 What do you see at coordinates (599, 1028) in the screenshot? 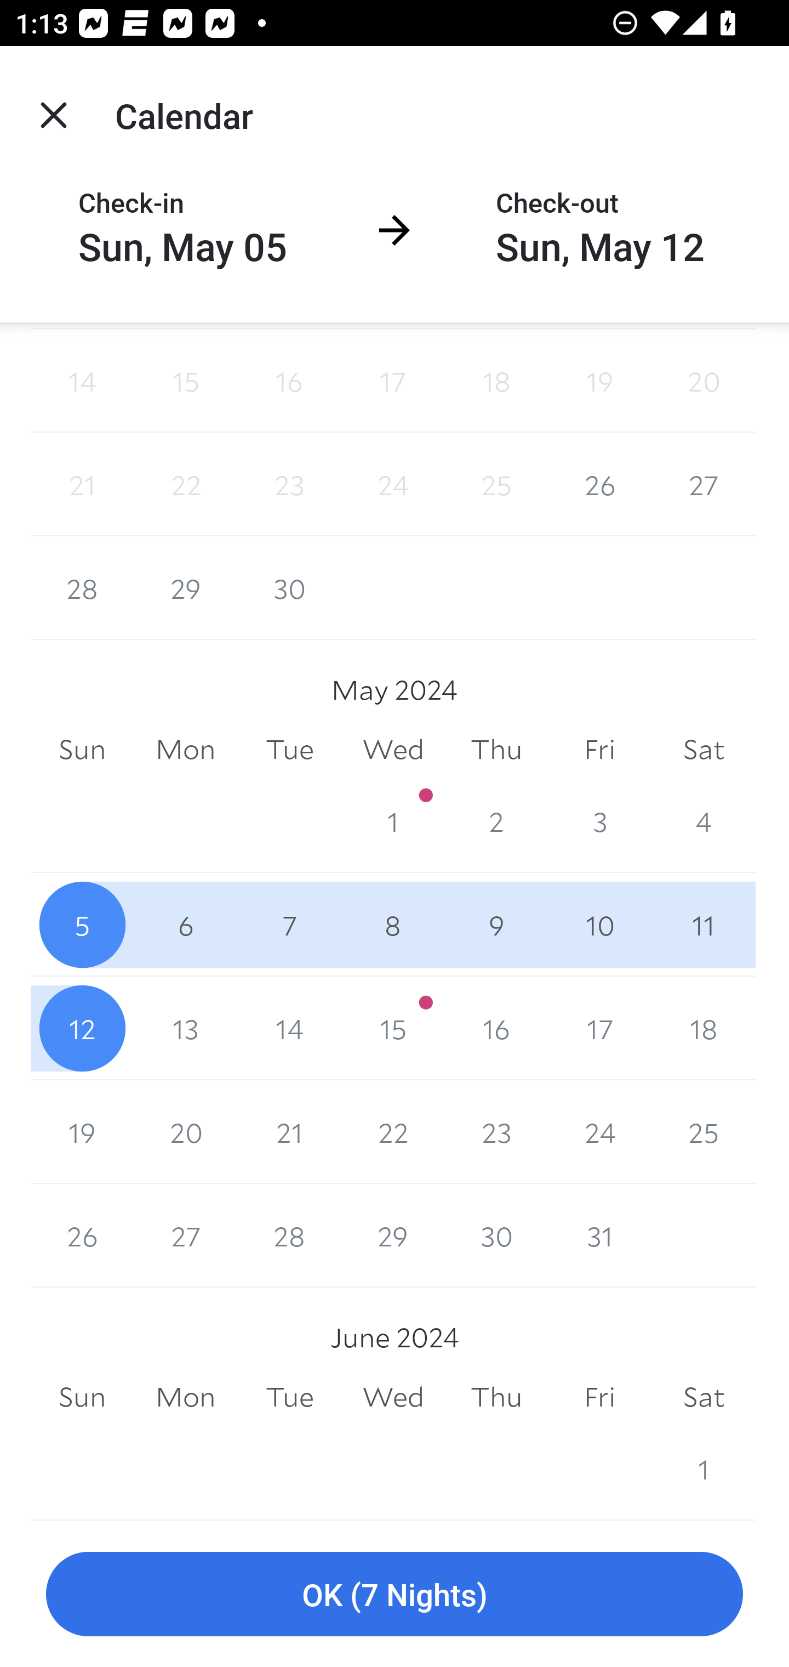
I see `17 17 May 2024` at bounding box center [599, 1028].